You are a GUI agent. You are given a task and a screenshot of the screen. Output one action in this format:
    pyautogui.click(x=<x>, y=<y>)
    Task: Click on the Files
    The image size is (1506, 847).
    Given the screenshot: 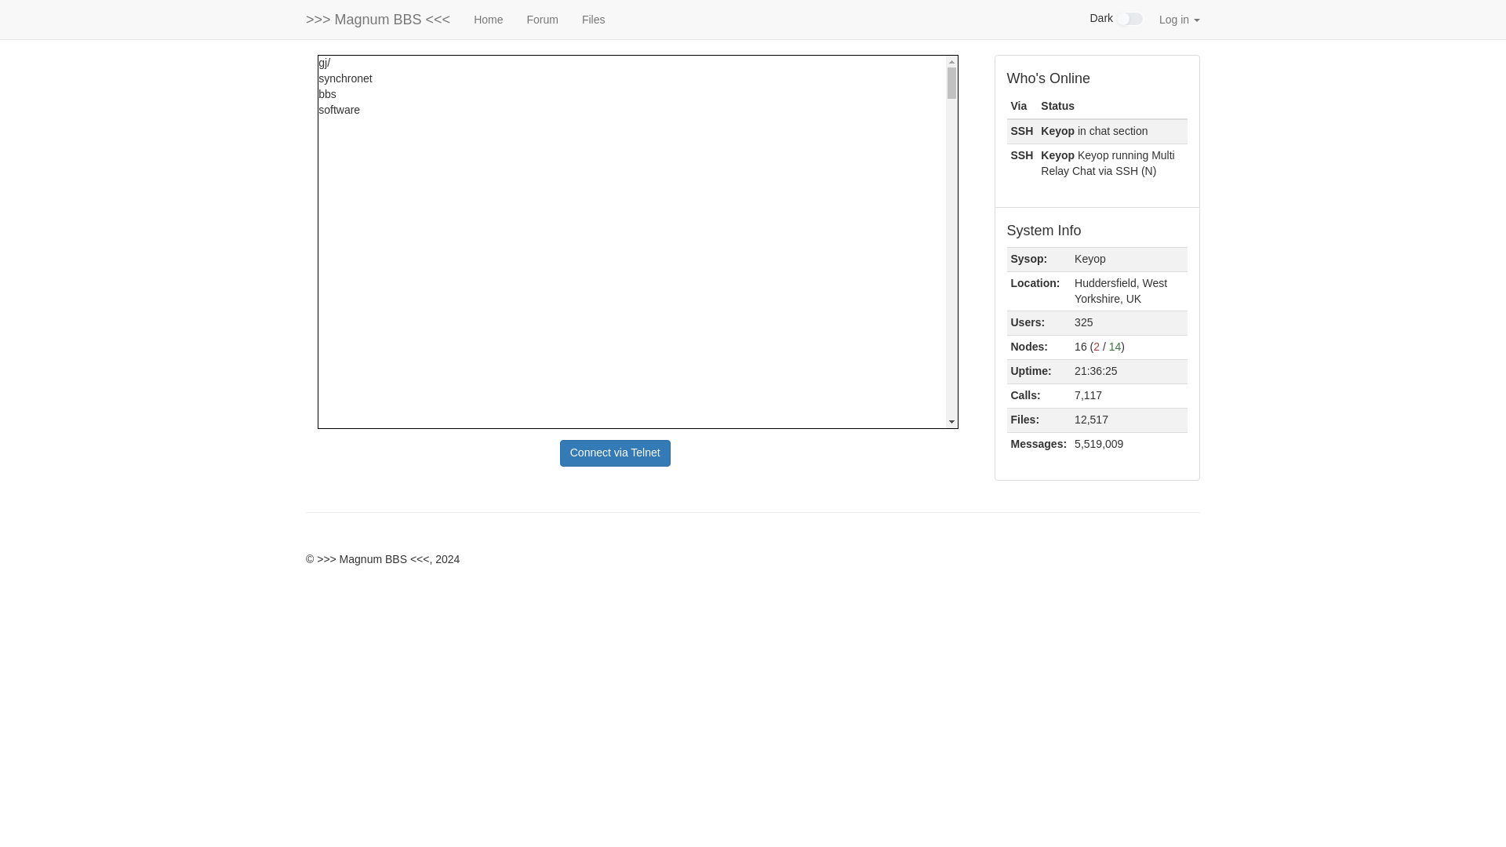 What is the action you would take?
    pyautogui.click(x=594, y=19)
    